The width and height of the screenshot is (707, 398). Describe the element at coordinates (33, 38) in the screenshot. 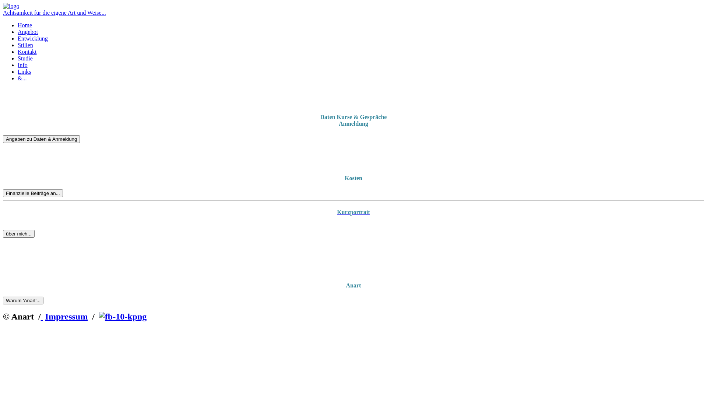

I see `Entwicklung` at that location.